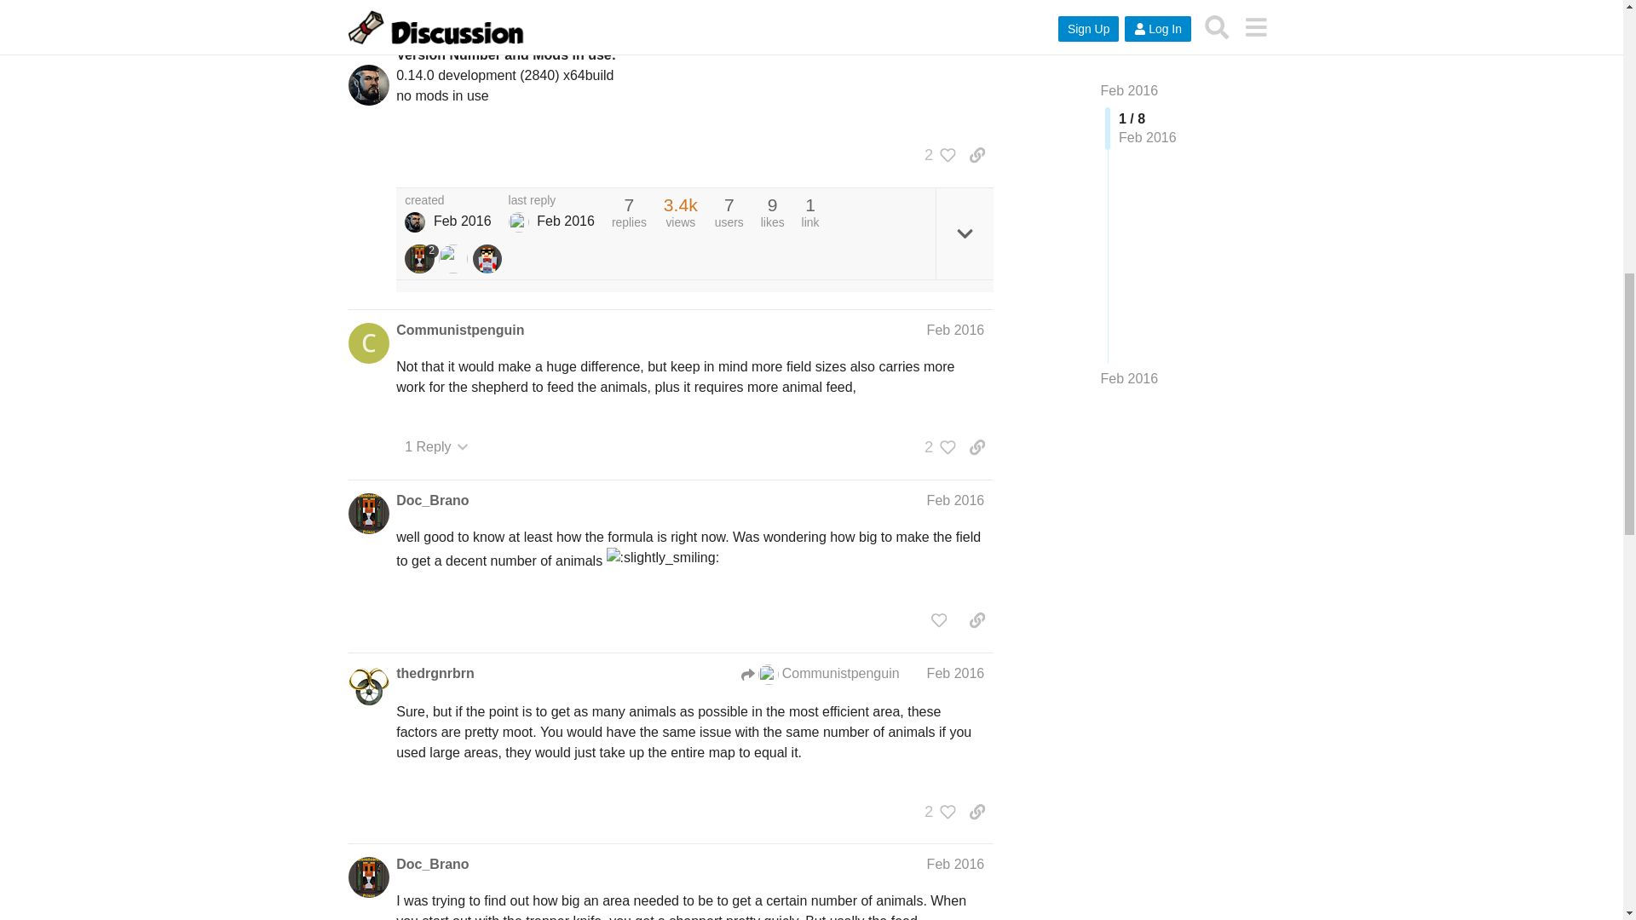 The width and height of the screenshot is (1636, 920). Describe the element at coordinates (414, 222) in the screenshot. I see `talamatur` at that location.